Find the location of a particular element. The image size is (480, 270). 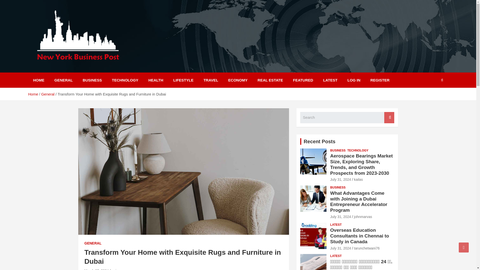

BUSINESS is located at coordinates (92, 80).